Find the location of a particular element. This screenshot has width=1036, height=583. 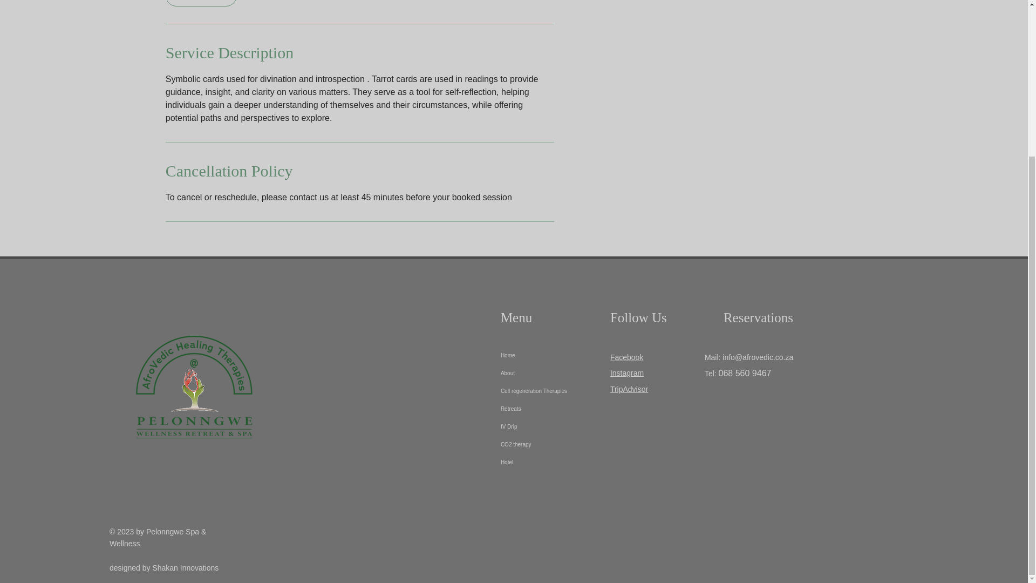

About is located at coordinates (545, 374).